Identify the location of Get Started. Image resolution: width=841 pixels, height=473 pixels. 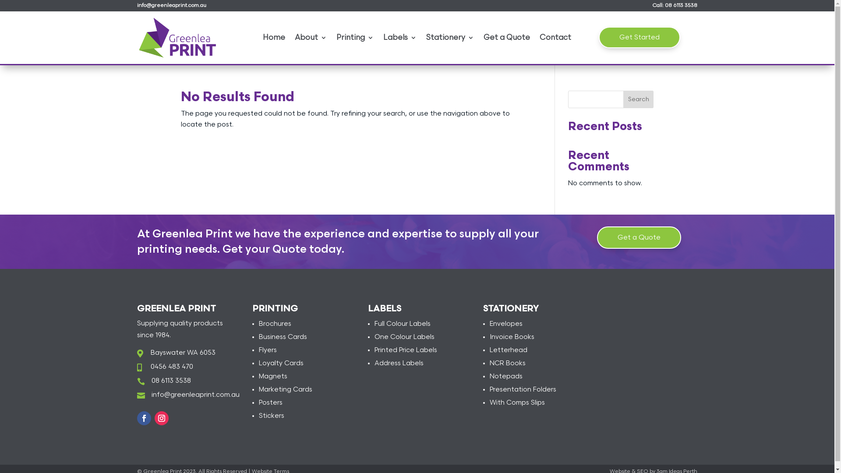
(640, 38).